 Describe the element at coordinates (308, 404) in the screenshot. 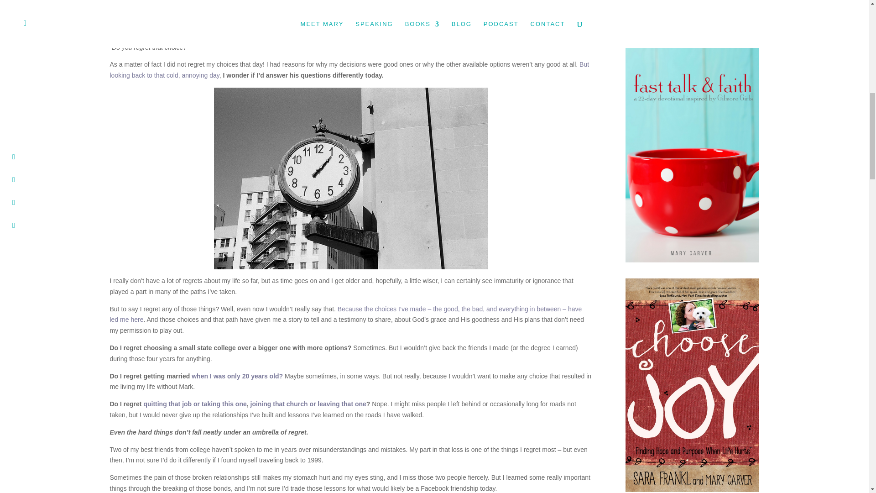

I see `joining that church or leaving that one` at that location.